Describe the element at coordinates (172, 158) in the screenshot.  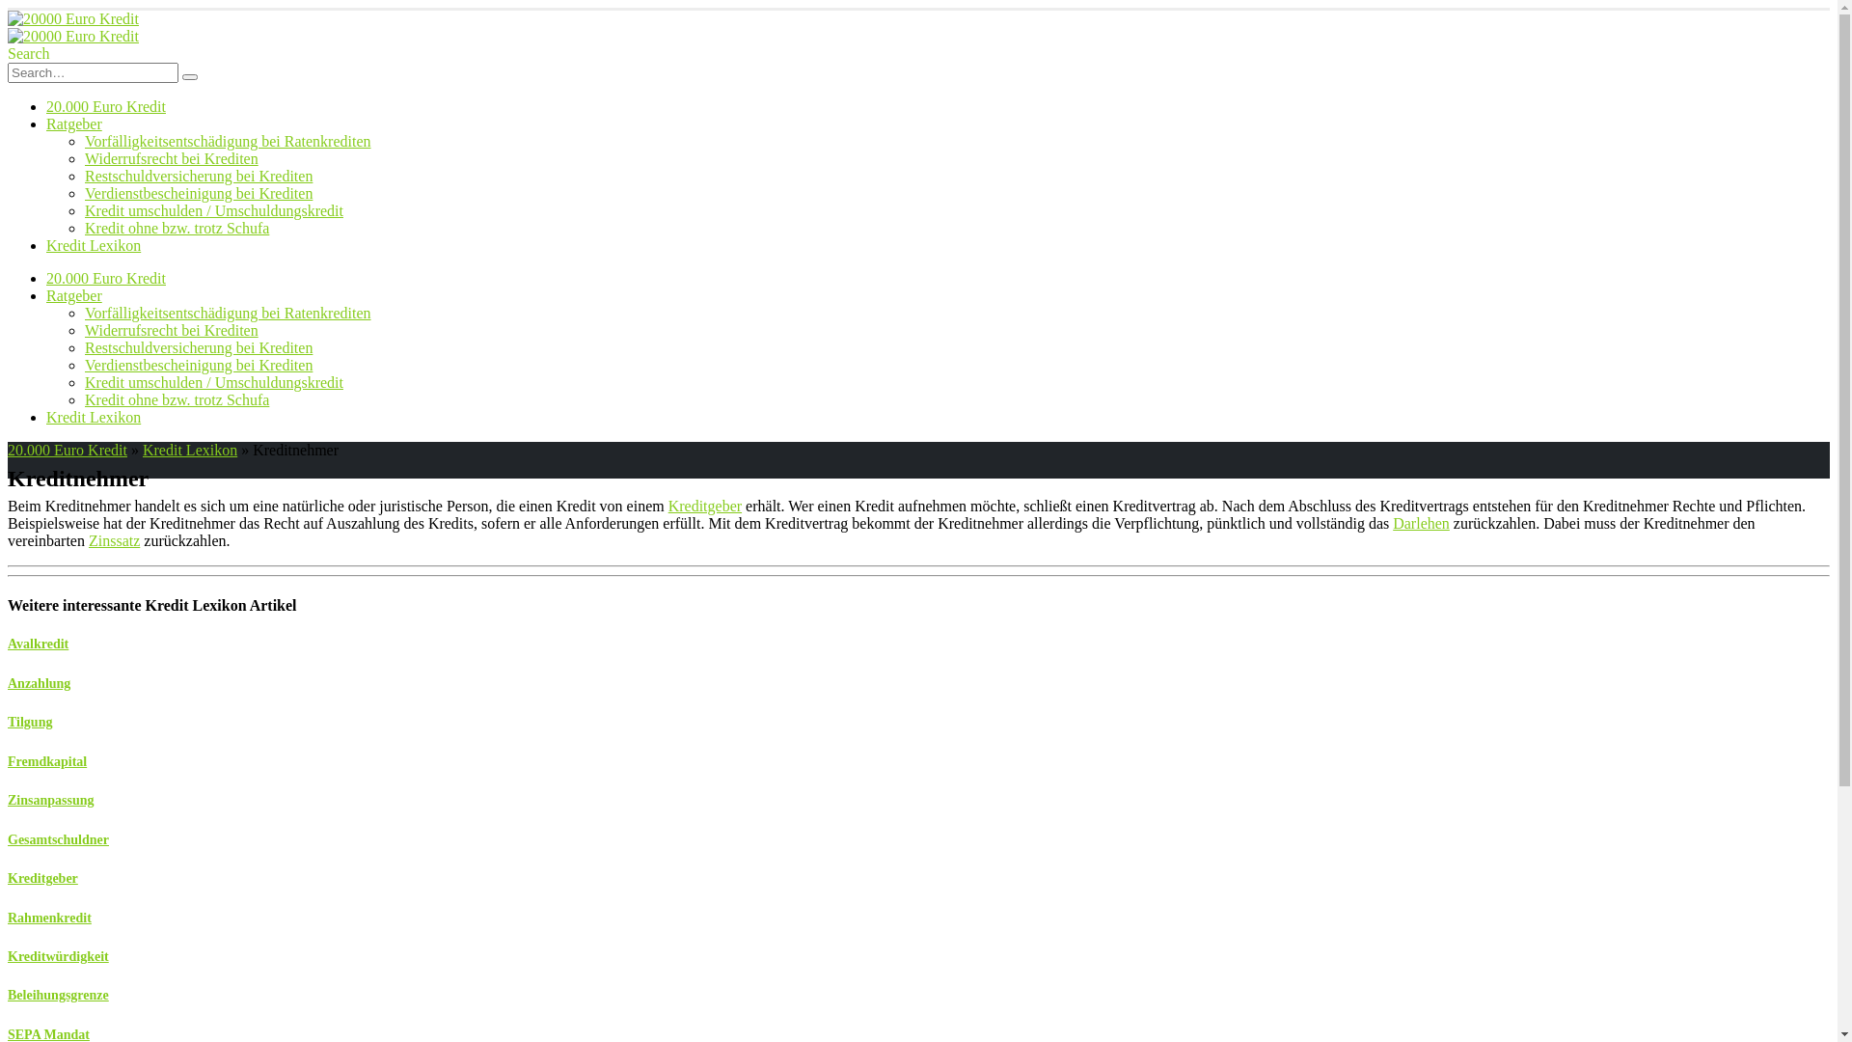
I see `Widerrufsrecht bei Krediten` at that location.